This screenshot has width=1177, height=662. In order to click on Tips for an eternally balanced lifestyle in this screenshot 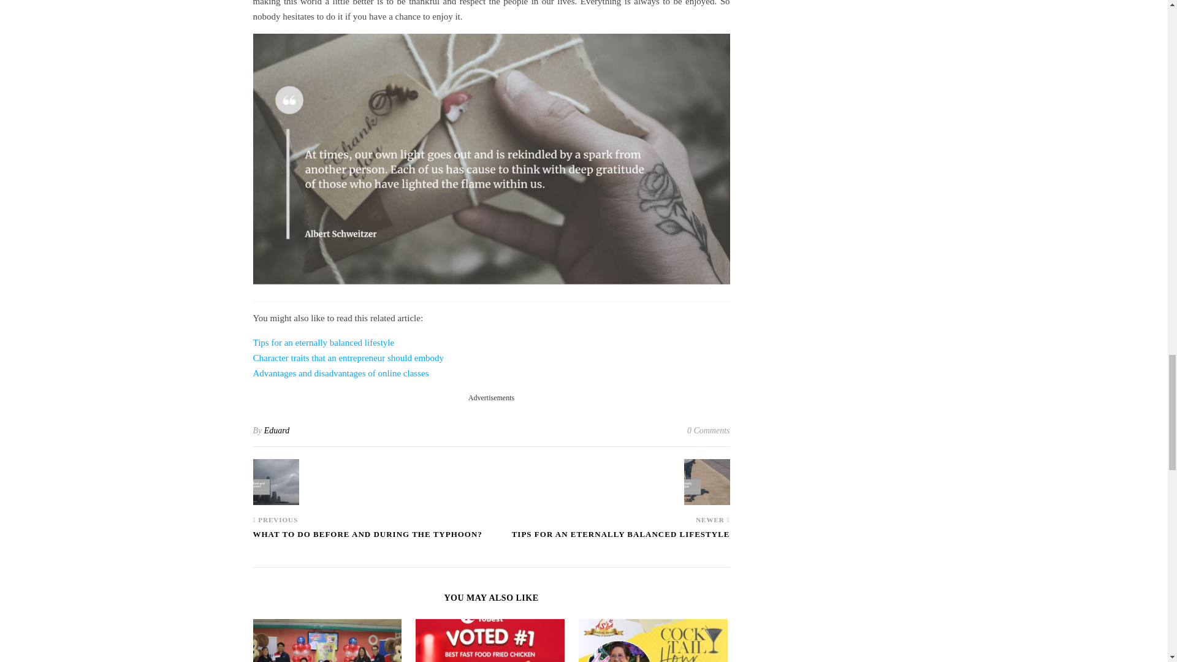, I will do `click(706, 482)`.